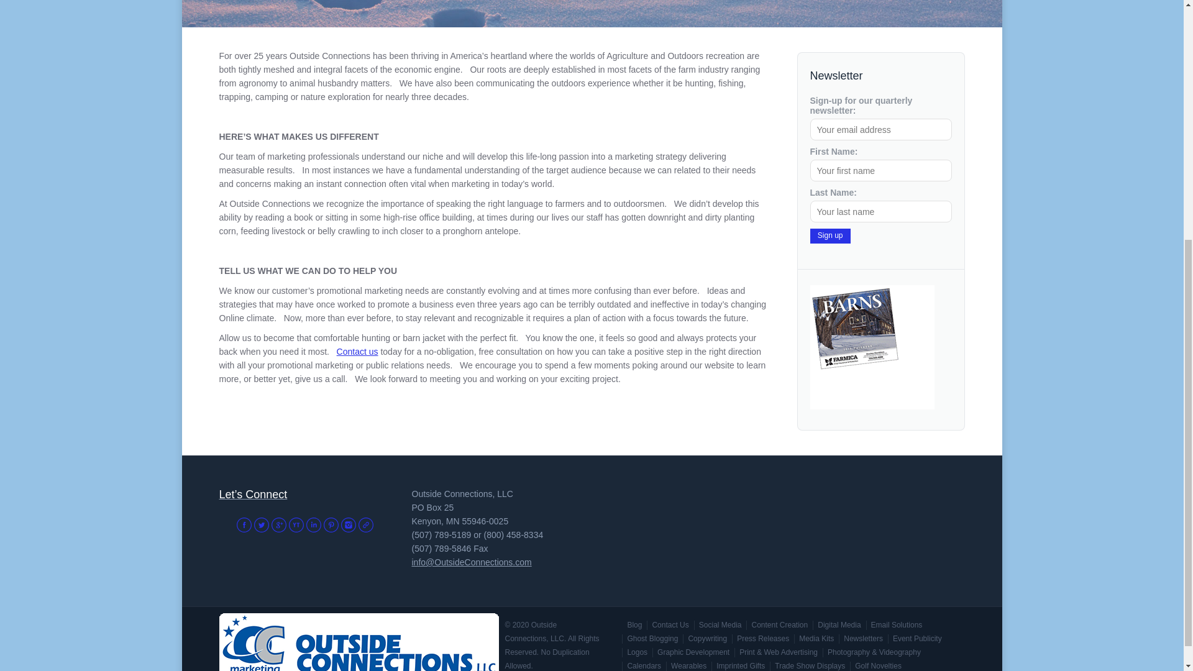 The width and height of the screenshot is (1193, 671). I want to click on Instagram, so click(348, 524).